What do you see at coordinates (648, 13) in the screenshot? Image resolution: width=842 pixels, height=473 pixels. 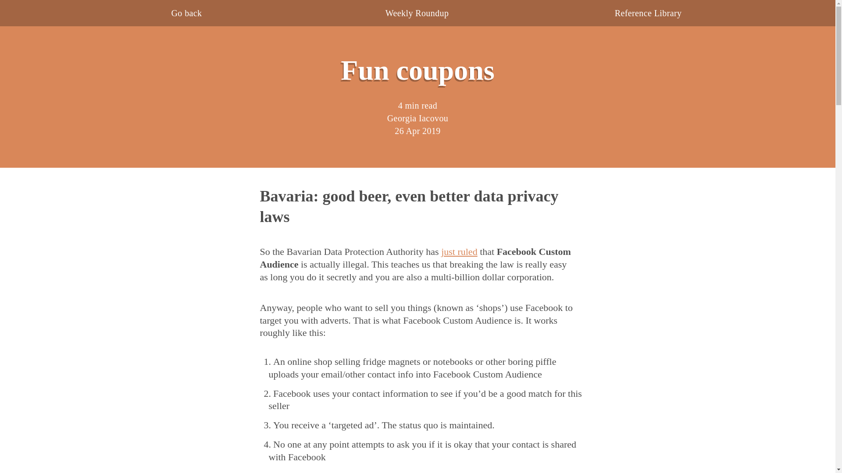 I see `Reference Library` at bounding box center [648, 13].